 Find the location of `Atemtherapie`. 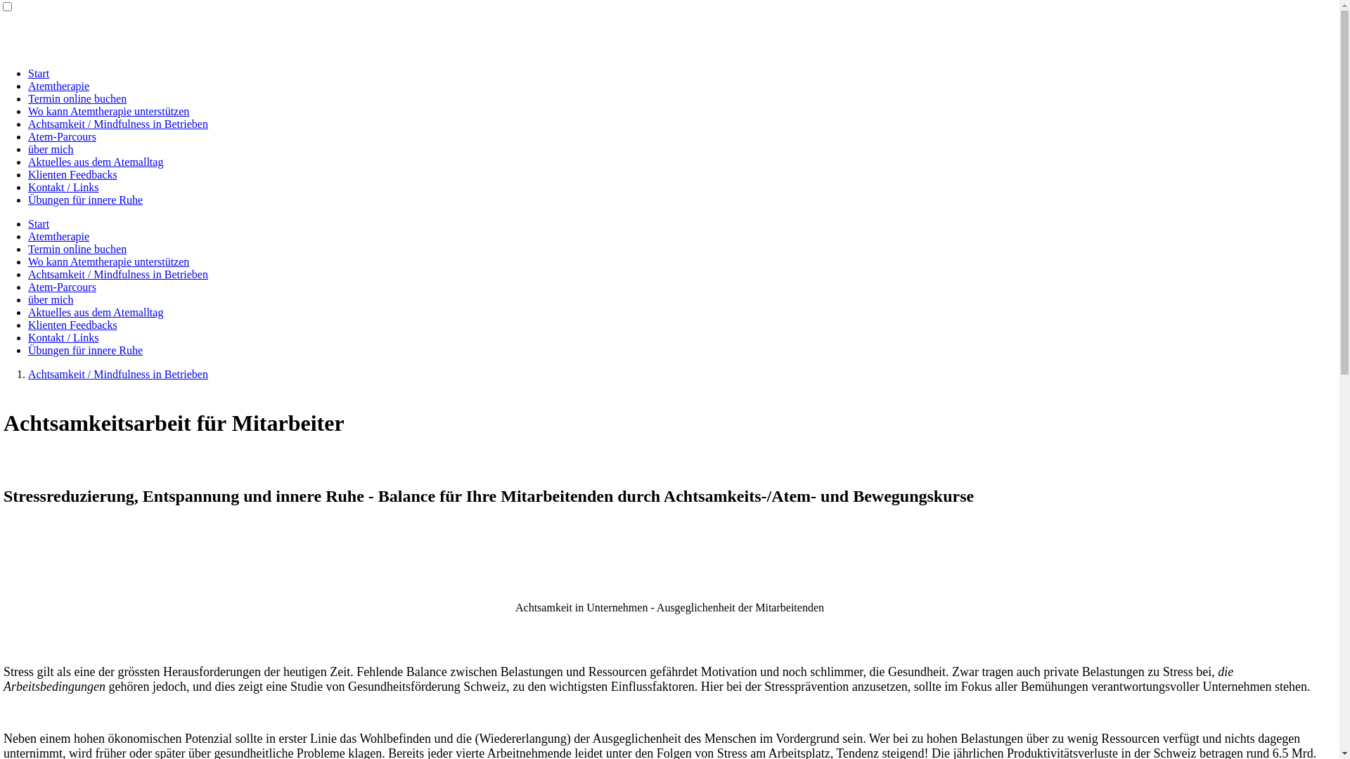

Atemtherapie is located at coordinates (59, 236).